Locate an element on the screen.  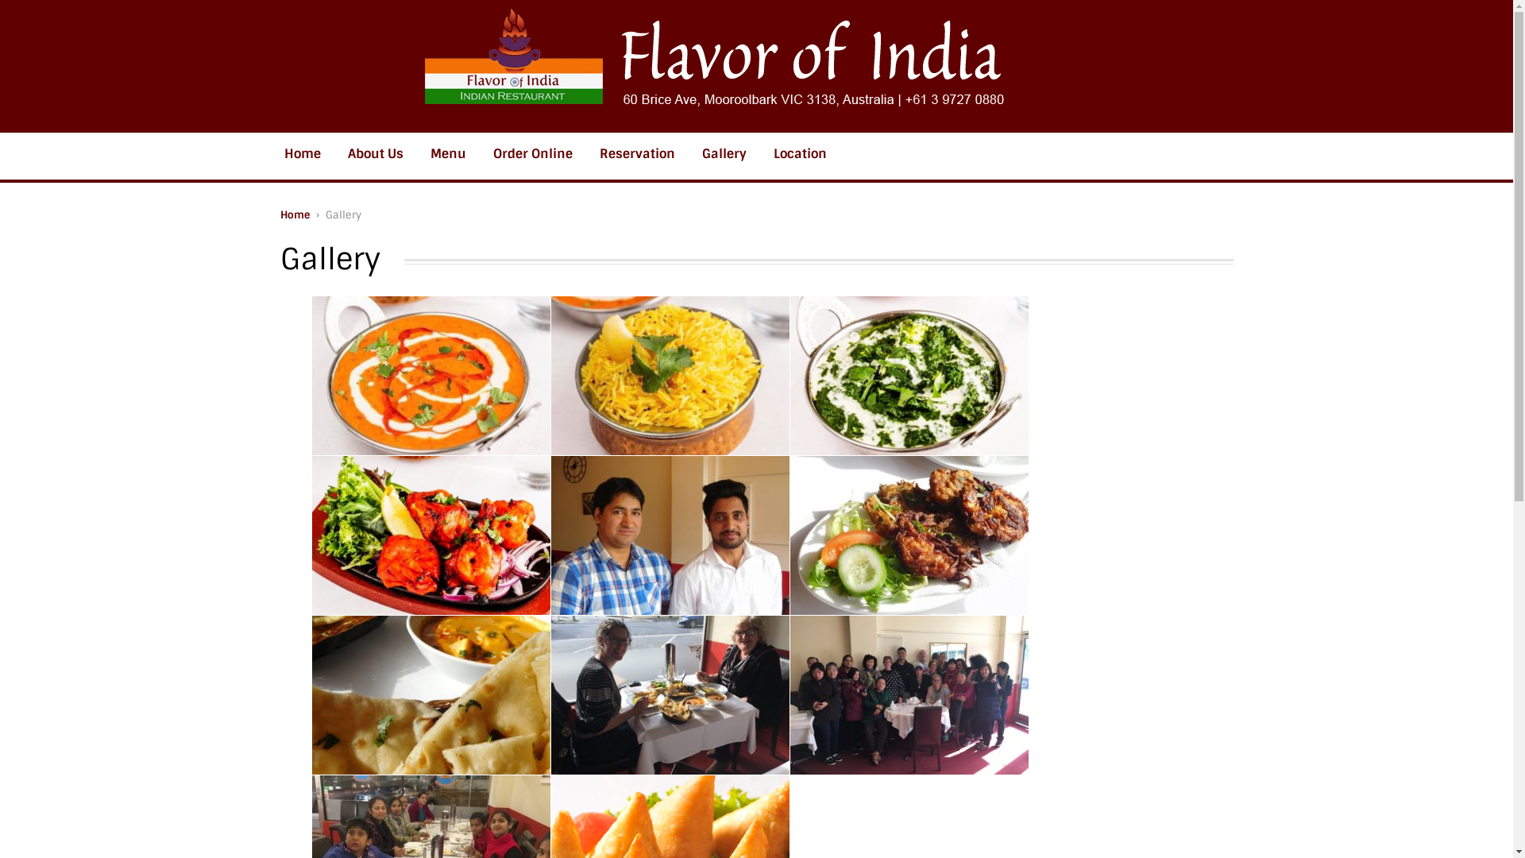
Home is located at coordinates (294, 214).